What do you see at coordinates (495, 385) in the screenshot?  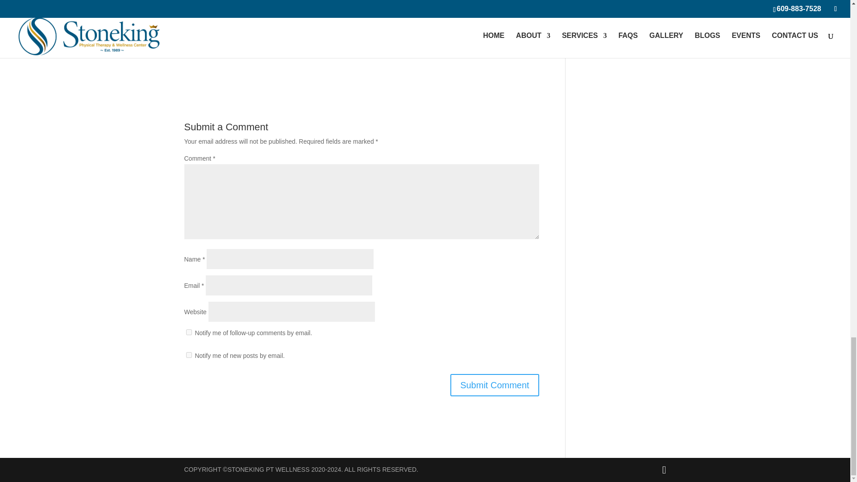 I see `Submit Comment` at bounding box center [495, 385].